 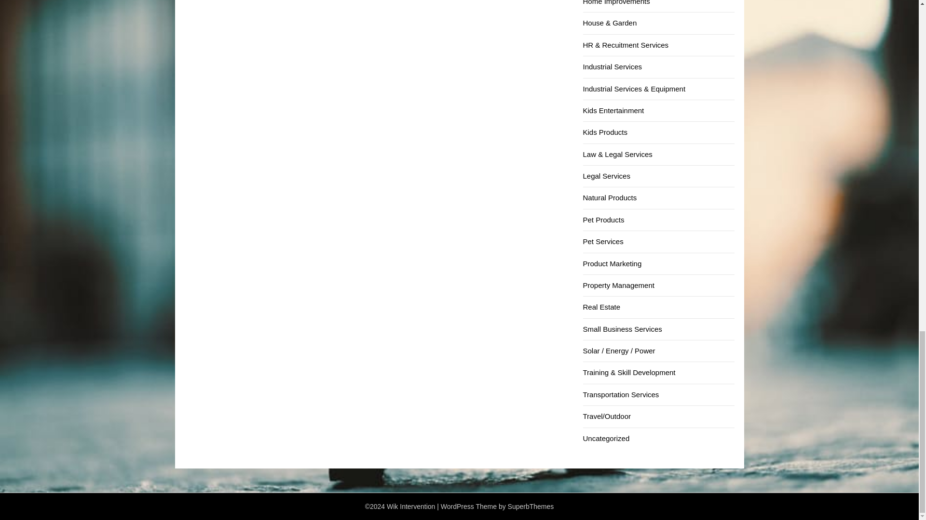 What do you see at coordinates (605, 132) in the screenshot?
I see `Kids Products` at bounding box center [605, 132].